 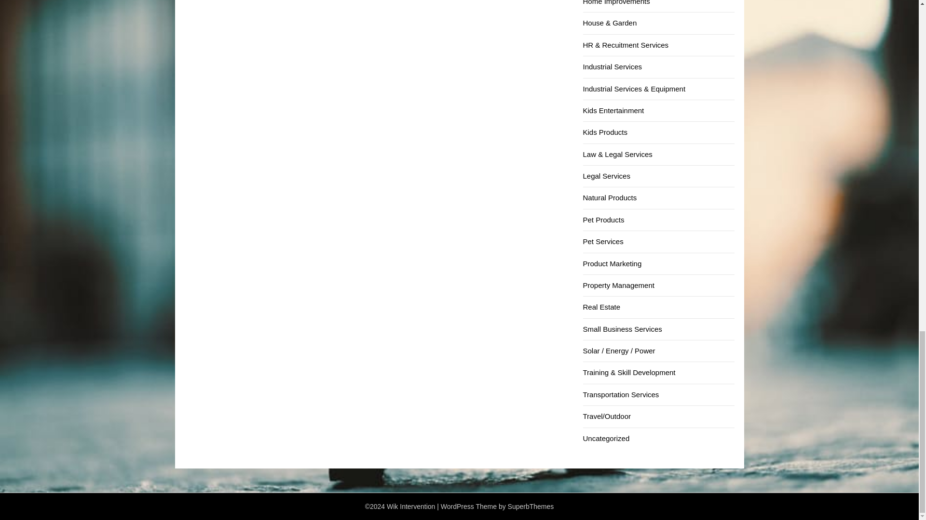 What do you see at coordinates (605, 132) in the screenshot?
I see `Kids Products` at bounding box center [605, 132].